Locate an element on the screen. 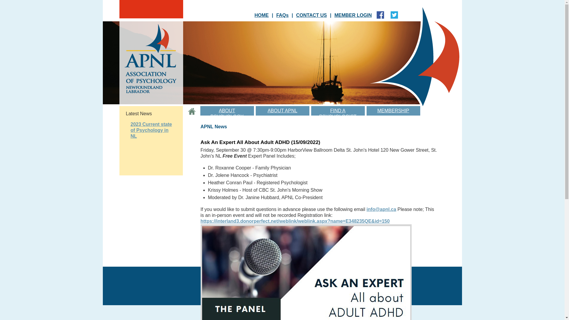 This screenshot has height=320, width=569. 2023 Current state of Psychology in NL is located at coordinates (151, 130).